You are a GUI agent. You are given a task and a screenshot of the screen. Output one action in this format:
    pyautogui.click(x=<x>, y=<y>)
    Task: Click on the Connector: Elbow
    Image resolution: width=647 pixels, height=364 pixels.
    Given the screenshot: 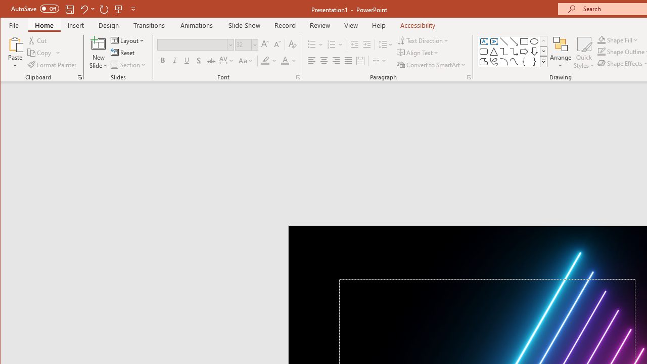 What is the action you would take?
    pyautogui.click(x=503, y=52)
    